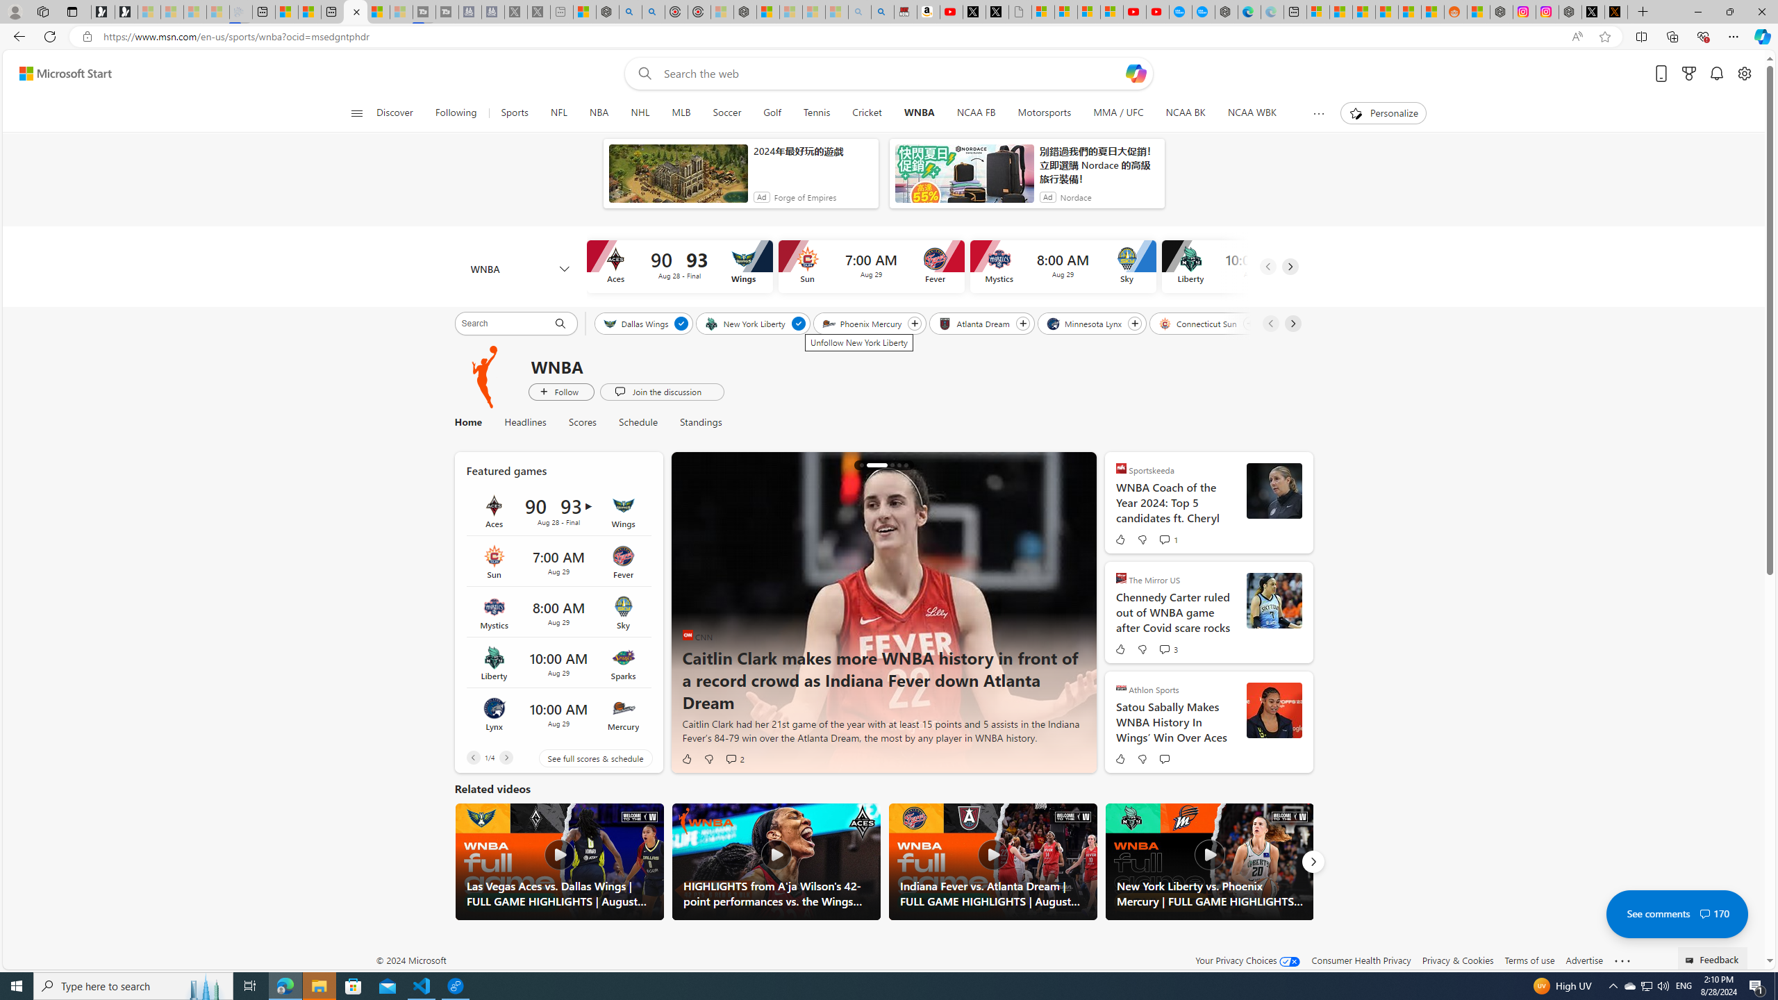 The width and height of the screenshot is (1778, 1000). What do you see at coordinates (558, 663) in the screenshot?
I see `Liberty vs Sparks Time 10:00 AM Date Aug 29` at bounding box center [558, 663].